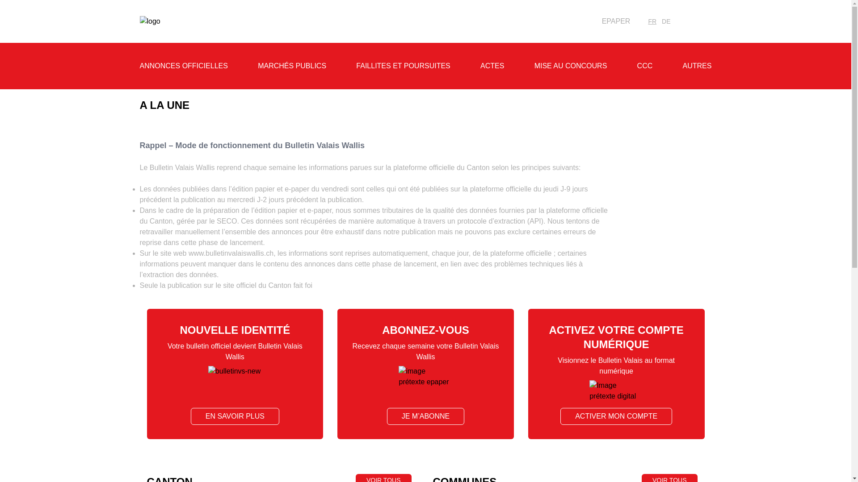  I want to click on ACTIVER MON COMPTE, so click(616, 416).